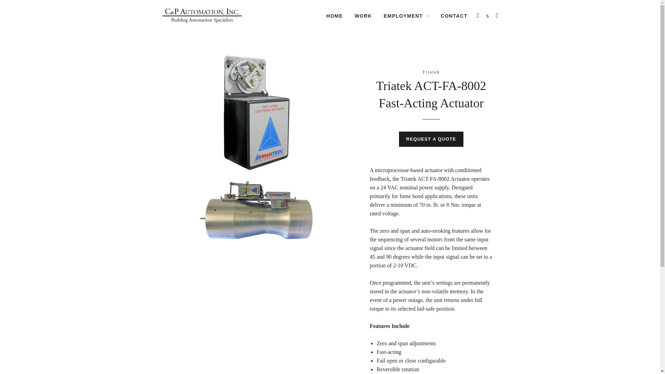 The image size is (665, 374). What do you see at coordinates (406, 16) in the screenshot?
I see `EMPLOYMENT` at bounding box center [406, 16].